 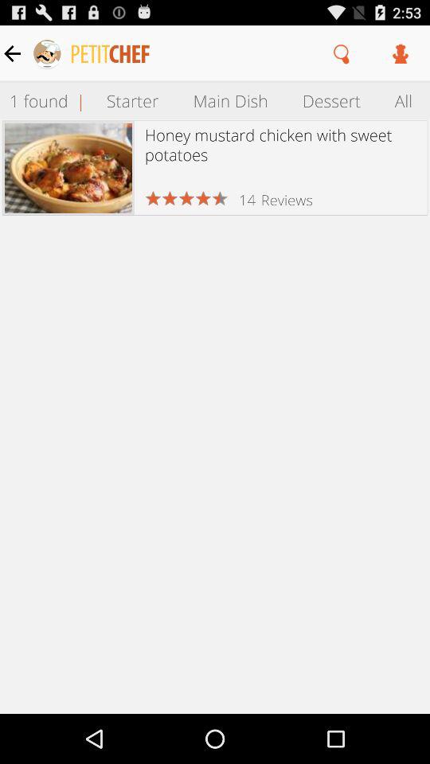 What do you see at coordinates (404, 100) in the screenshot?
I see `turn on all item` at bounding box center [404, 100].